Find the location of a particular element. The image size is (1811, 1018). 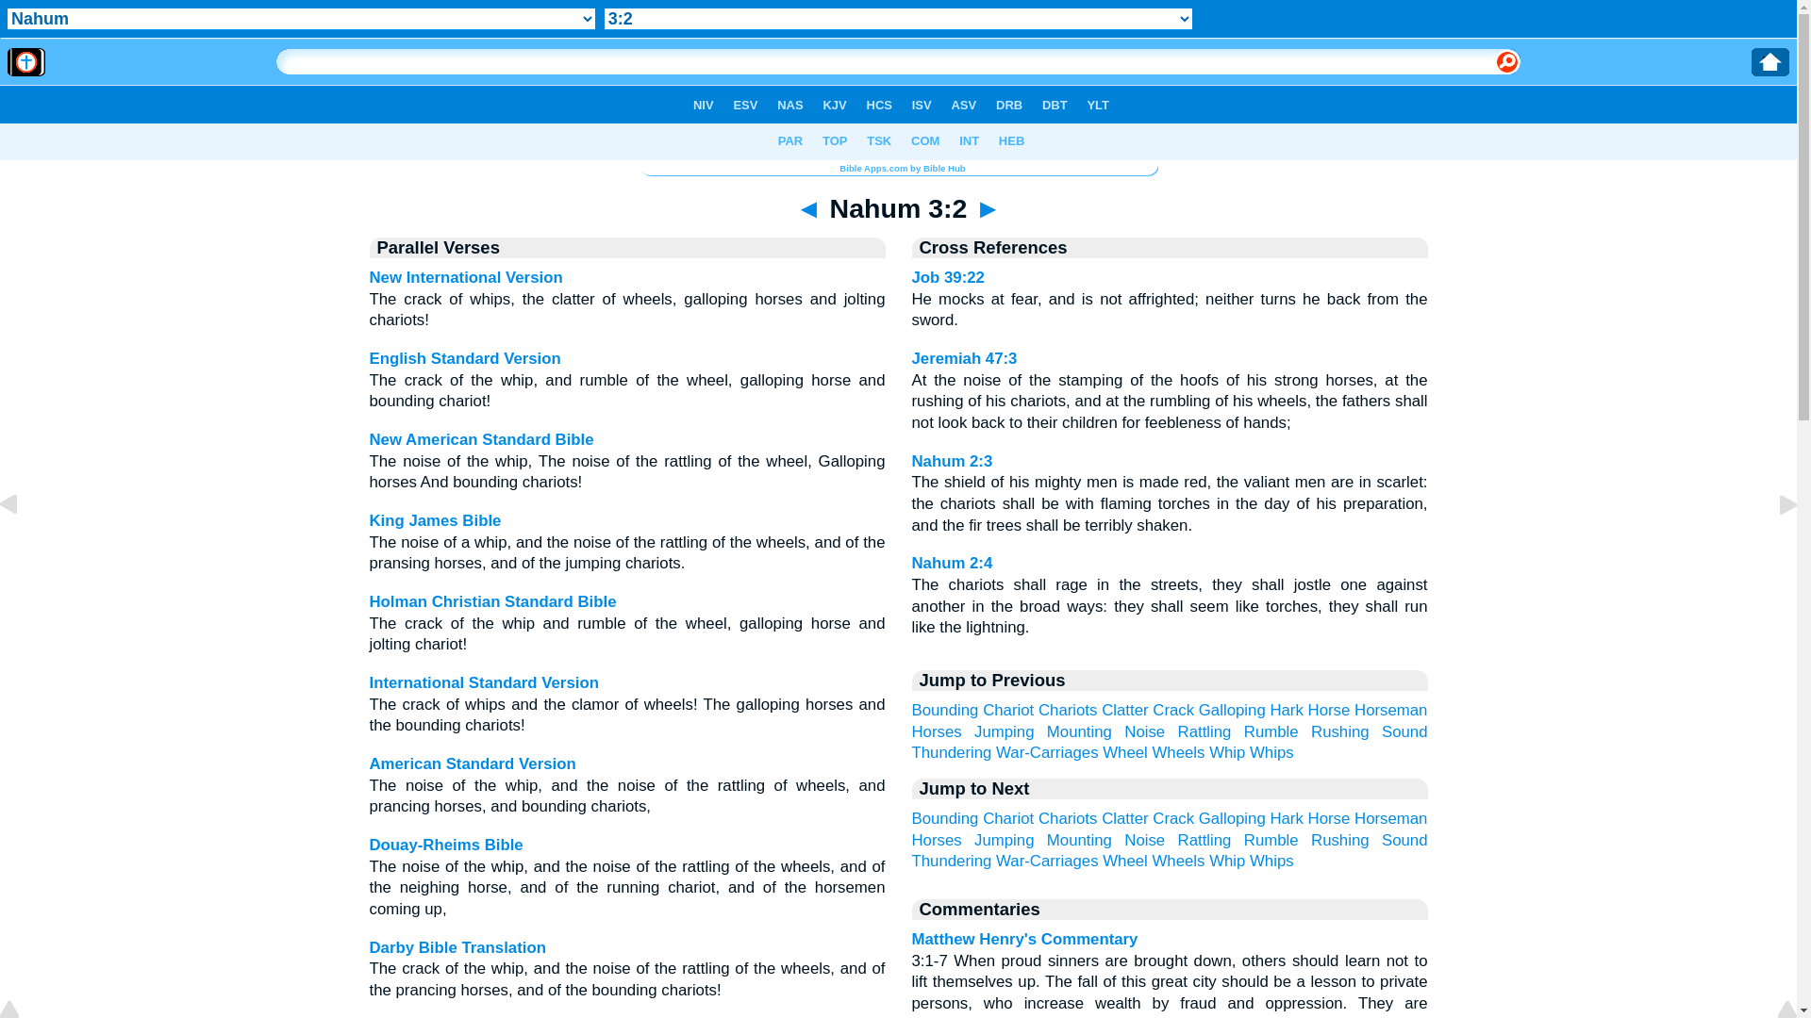

Horses is located at coordinates (936, 731).